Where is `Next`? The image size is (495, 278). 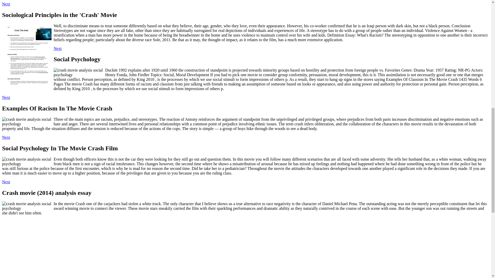 Next is located at coordinates (6, 97).